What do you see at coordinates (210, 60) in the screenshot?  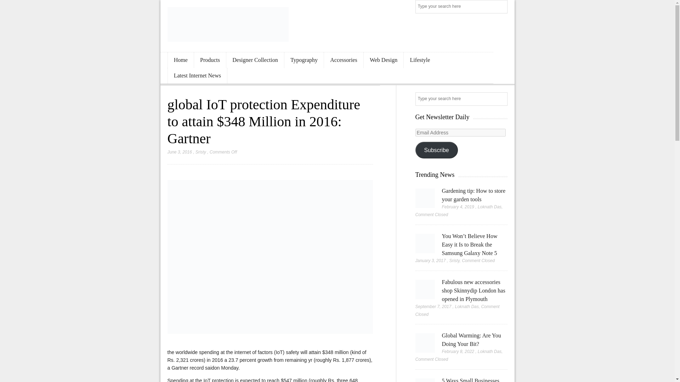 I see `Products` at bounding box center [210, 60].